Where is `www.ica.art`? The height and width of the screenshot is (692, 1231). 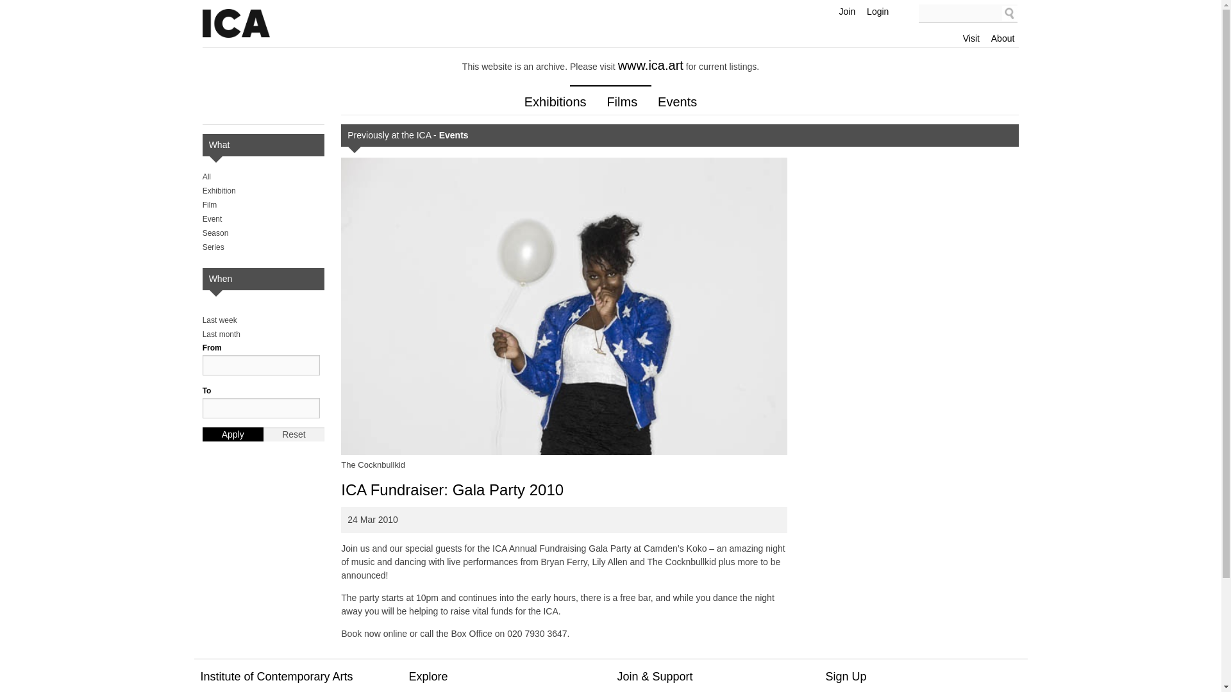
www.ica.art is located at coordinates (650, 65).